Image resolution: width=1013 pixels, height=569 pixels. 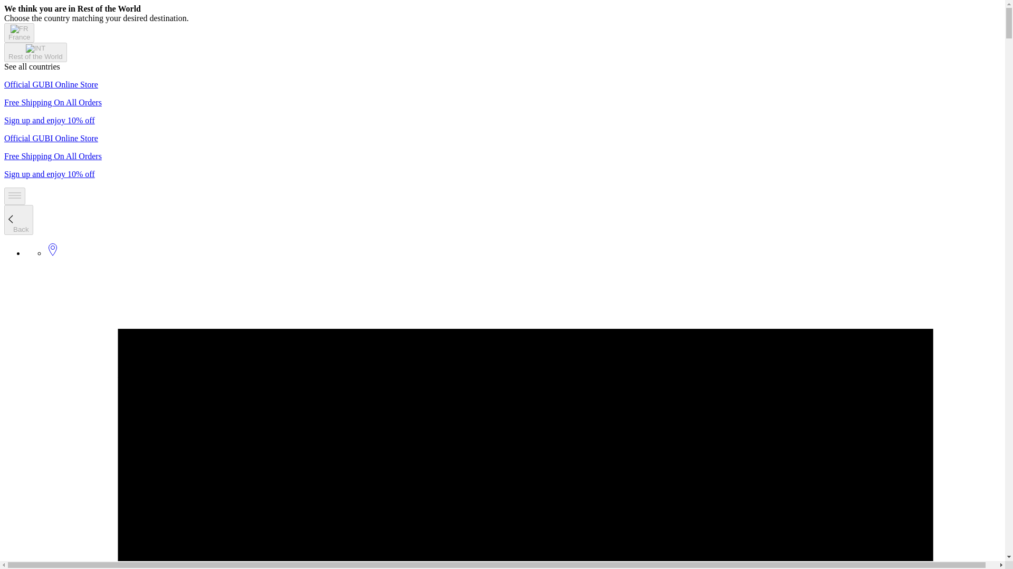 I want to click on See all countries, so click(x=32, y=66).